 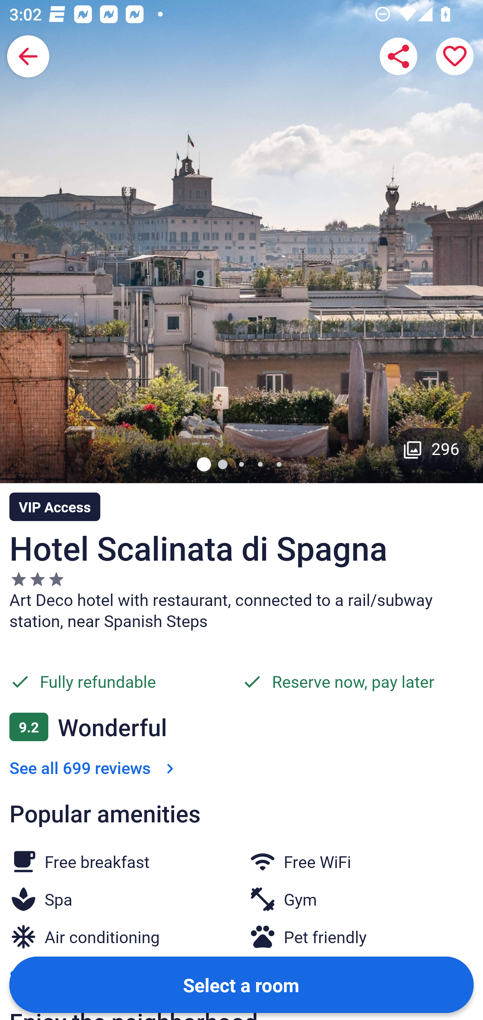 What do you see at coordinates (398, 56) in the screenshot?
I see `Share Hotel Scalinata di Spagna` at bounding box center [398, 56].